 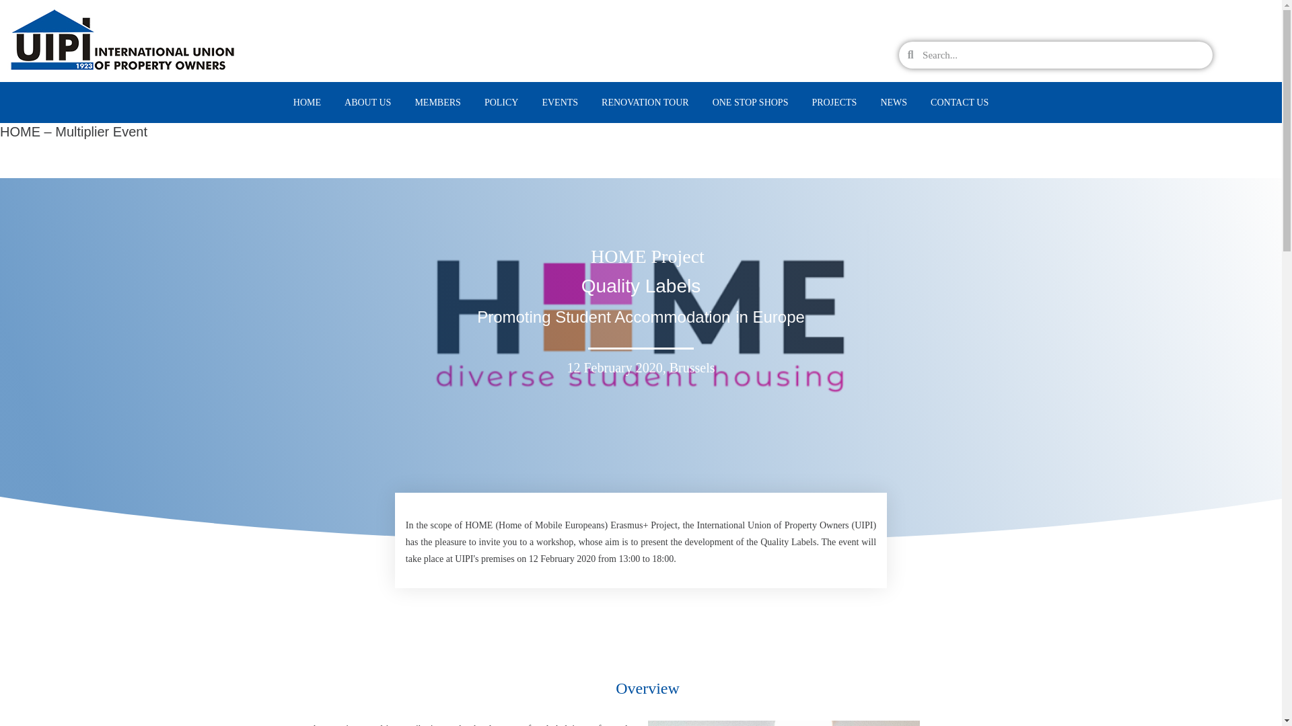 What do you see at coordinates (833, 102) in the screenshot?
I see `PROJECTS` at bounding box center [833, 102].